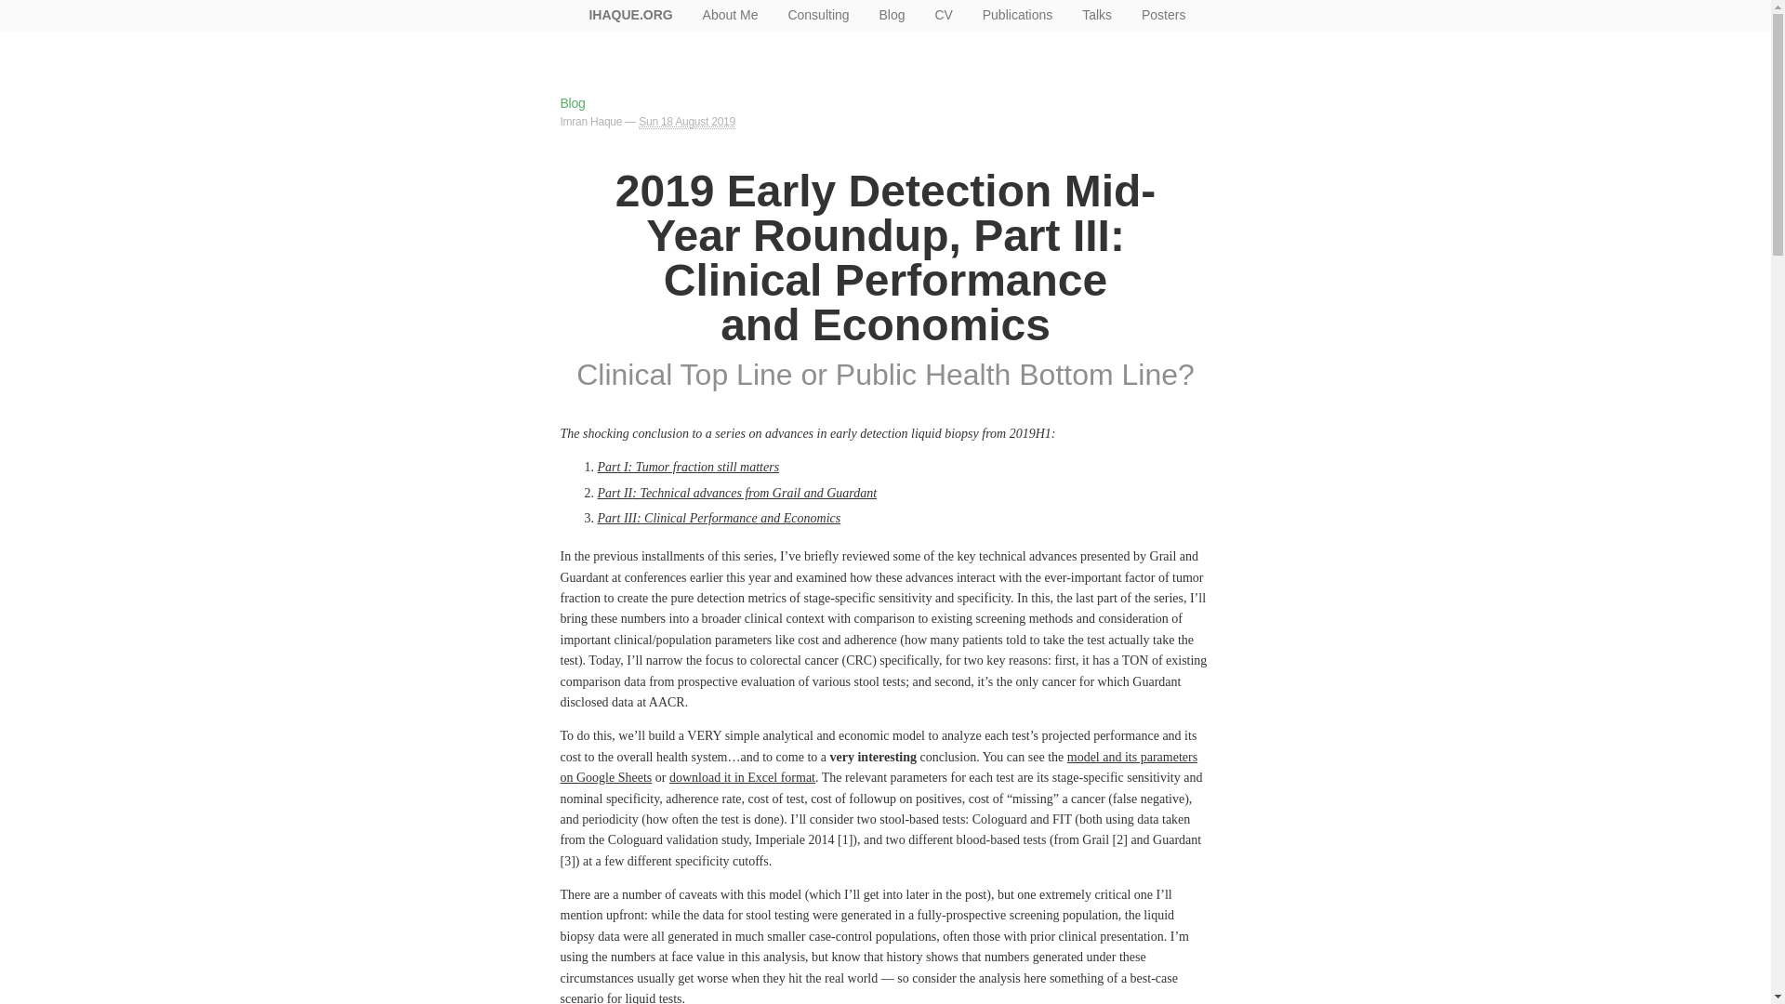 Image resolution: width=1785 pixels, height=1004 pixels. What do you see at coordinates (818, 15) in the screenshot?
I see `Consulting` at bounding box center [818, 15].